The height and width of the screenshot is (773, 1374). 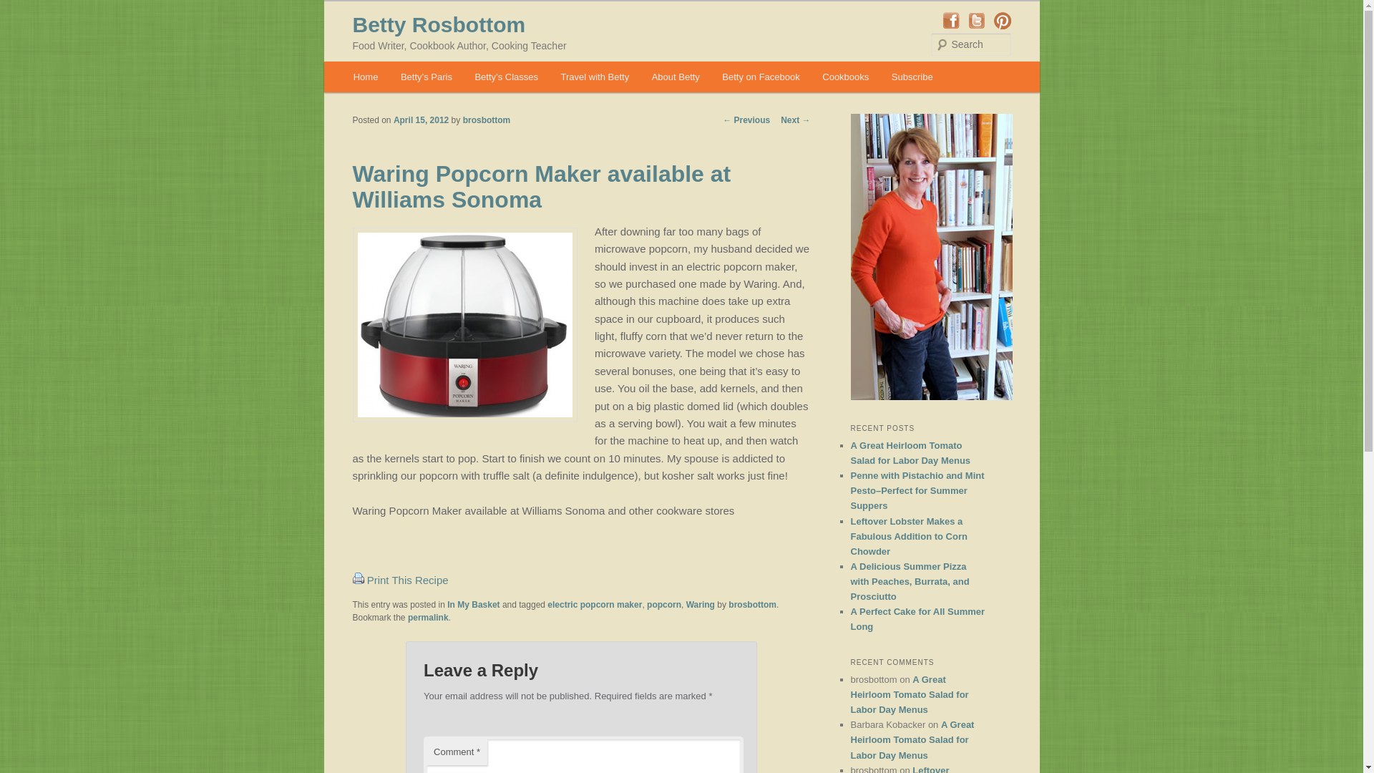 I want to click on Search, so click(x=23, y=8).